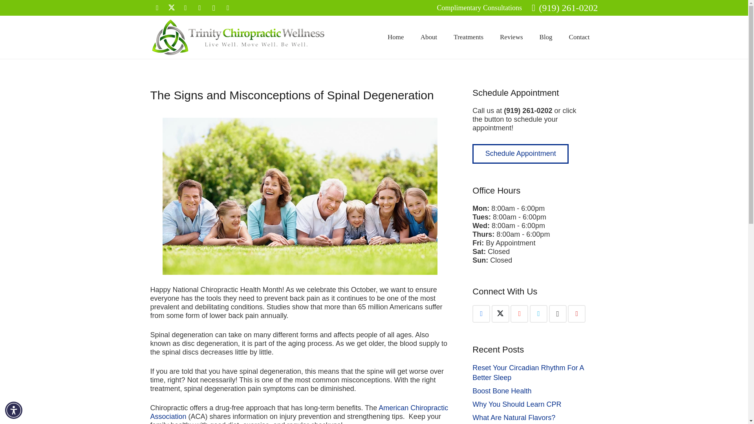 The height and width of the screenshot is (424, 754). What do you see at coordinates (299, 412) in the screenshot?
I see `American Chiropractic Association` at bounding box center [299, 412].